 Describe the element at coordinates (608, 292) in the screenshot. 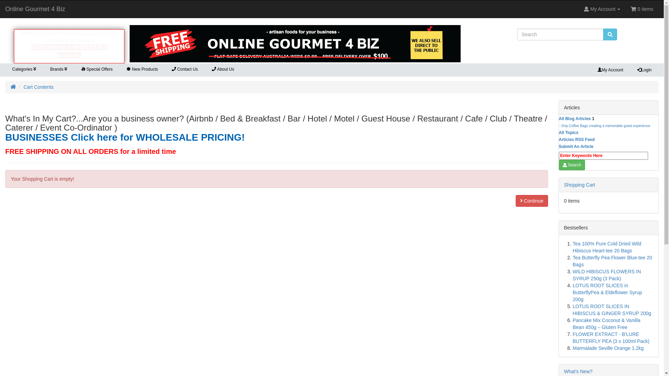

I see `LOTUS ROOT SLICES in ButterflyPea & Eldeflower Syrup 200g` at that location.